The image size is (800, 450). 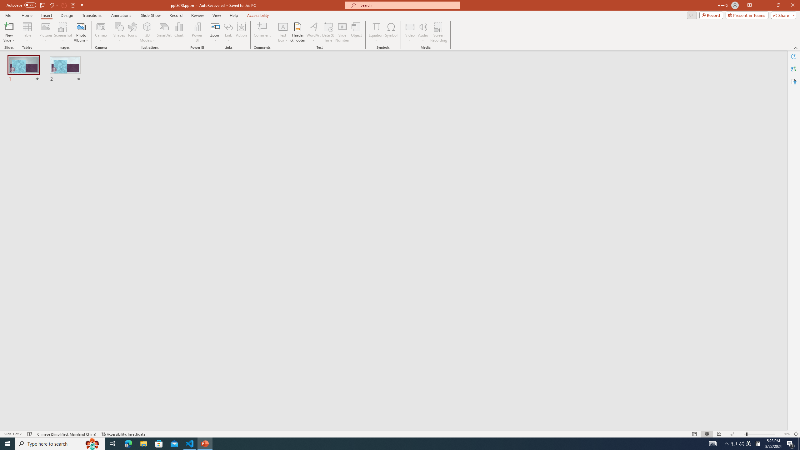 I want to click on Action, so click(x=241, y=32).